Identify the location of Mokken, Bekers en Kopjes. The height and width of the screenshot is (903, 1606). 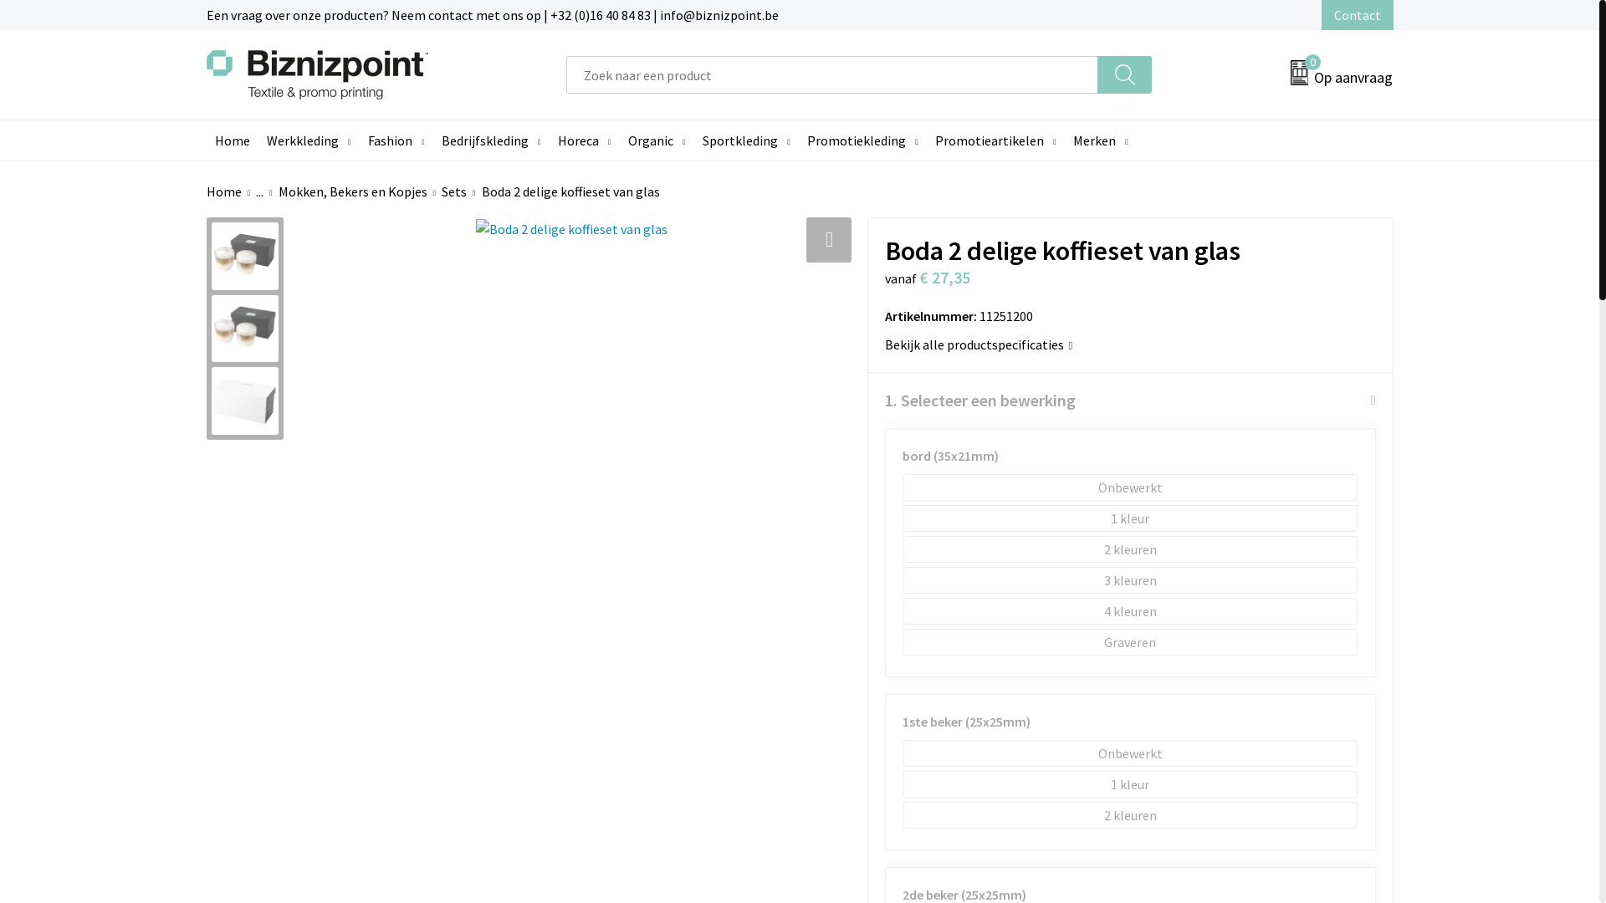
(361, 191).